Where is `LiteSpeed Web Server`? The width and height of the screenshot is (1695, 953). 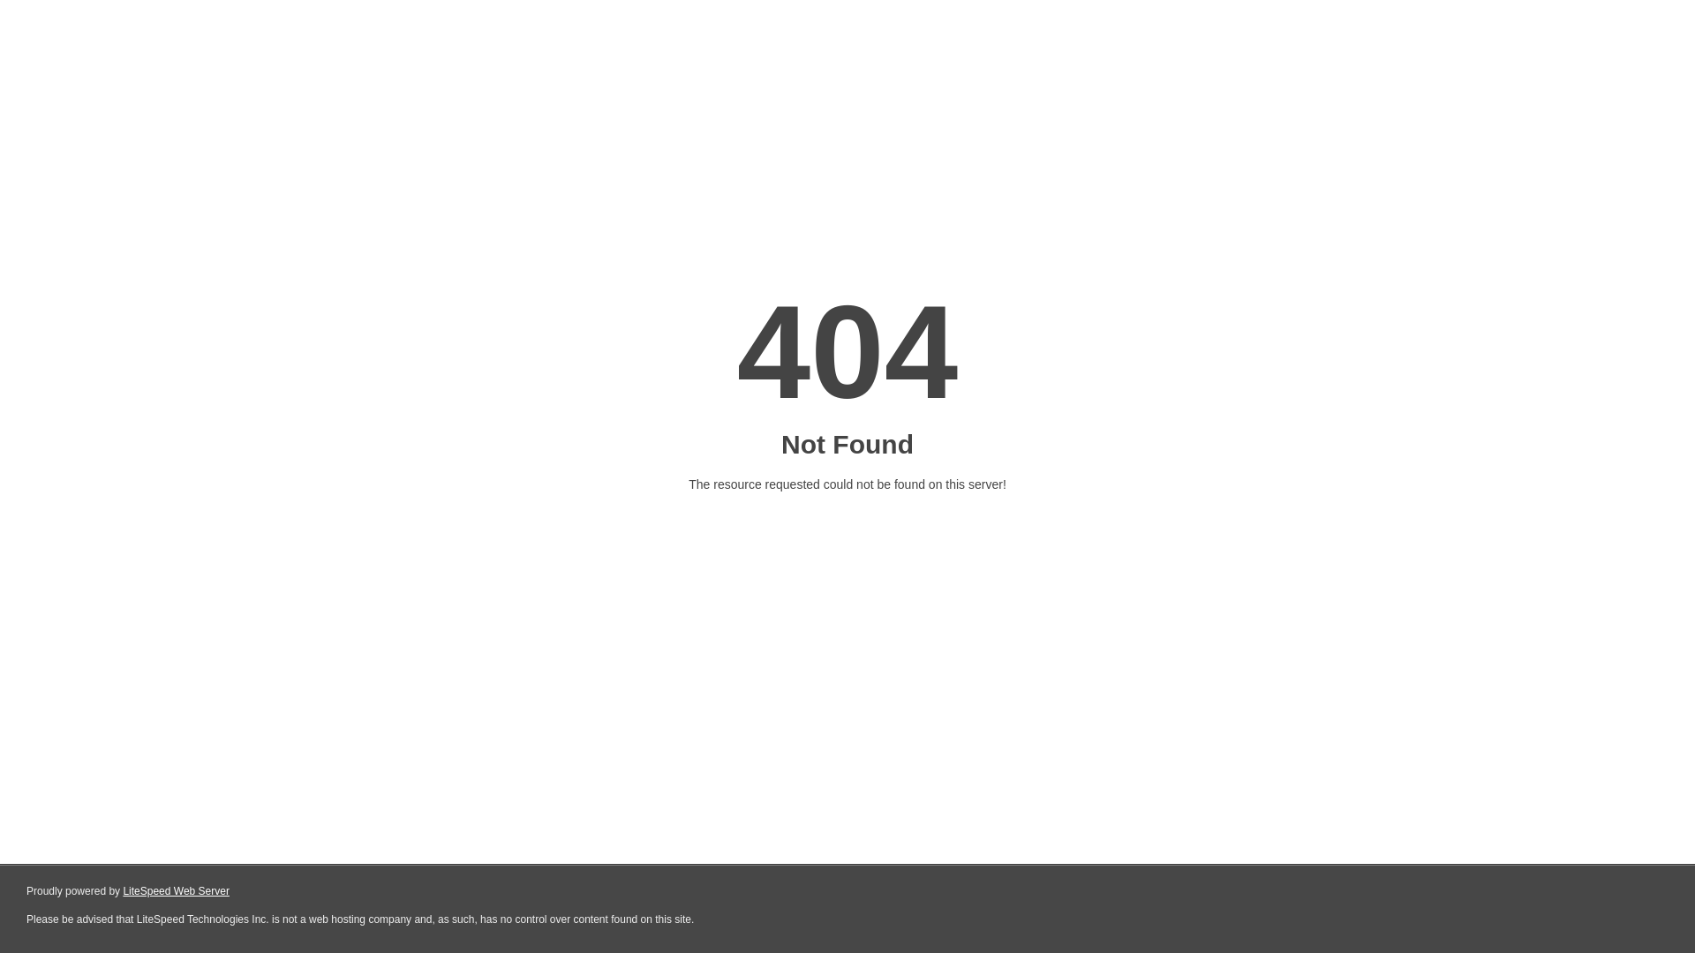
LiteSpeed Web Server is located at coordinates (177, 891).